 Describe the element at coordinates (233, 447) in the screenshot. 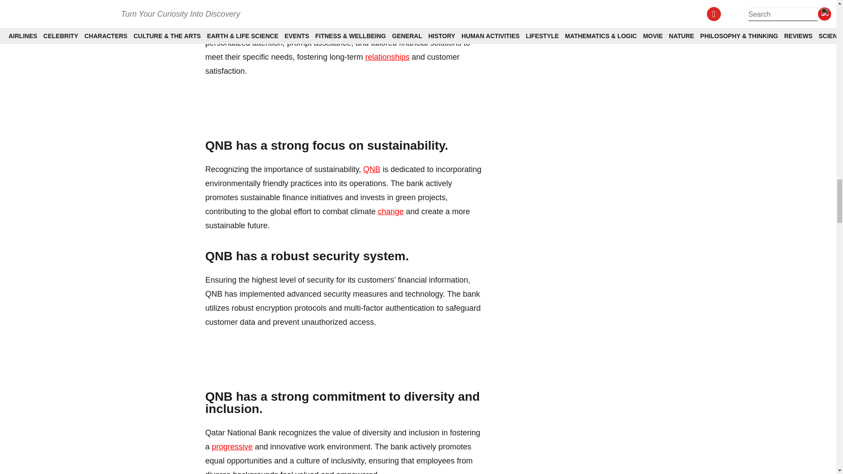

I see `progressive` at that location.